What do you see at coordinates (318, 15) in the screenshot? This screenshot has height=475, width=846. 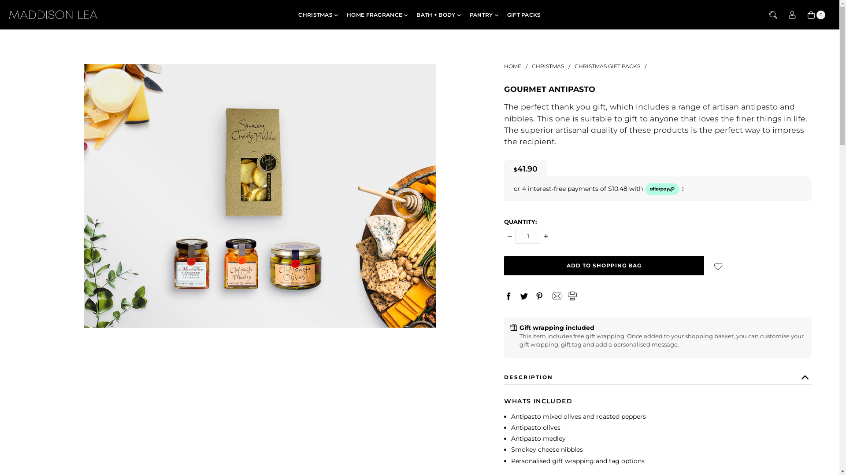 I see `CHRISTMAS` at bounding box center [318, 15].